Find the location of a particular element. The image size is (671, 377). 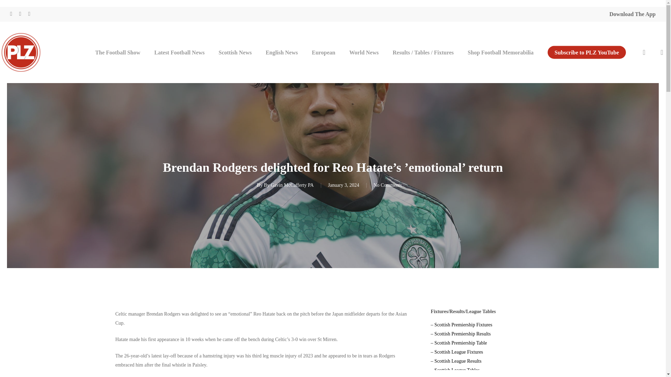

Shop Football Memorabilia is located at coordinates (500, 52).